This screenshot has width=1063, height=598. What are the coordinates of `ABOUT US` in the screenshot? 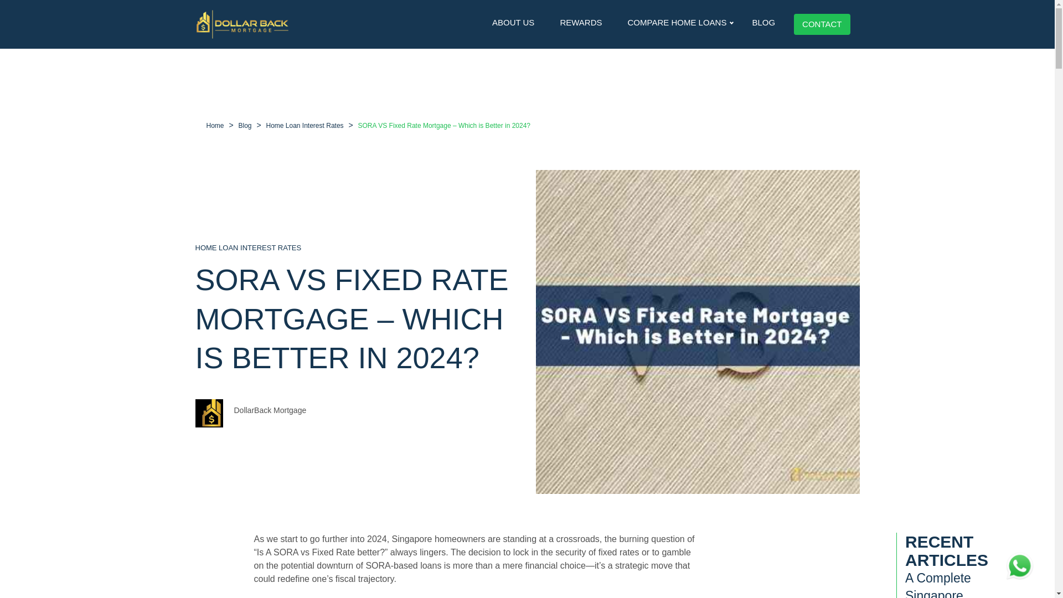 It's located at (513, 22).